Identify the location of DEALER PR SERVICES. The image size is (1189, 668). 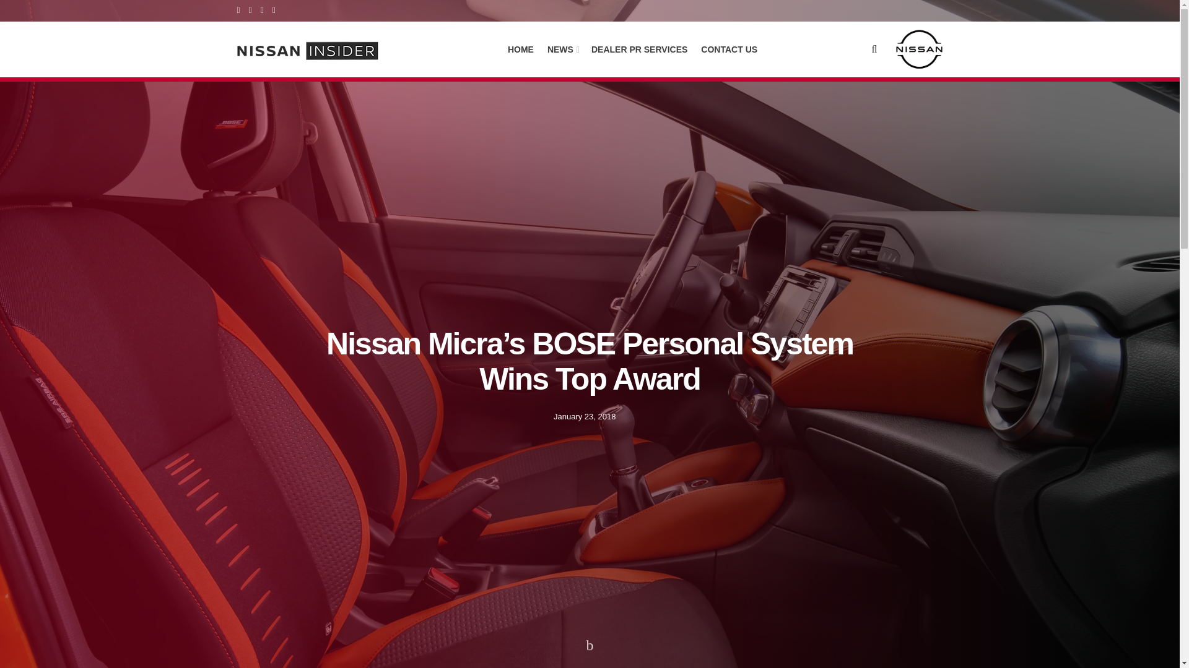
(639, 49).